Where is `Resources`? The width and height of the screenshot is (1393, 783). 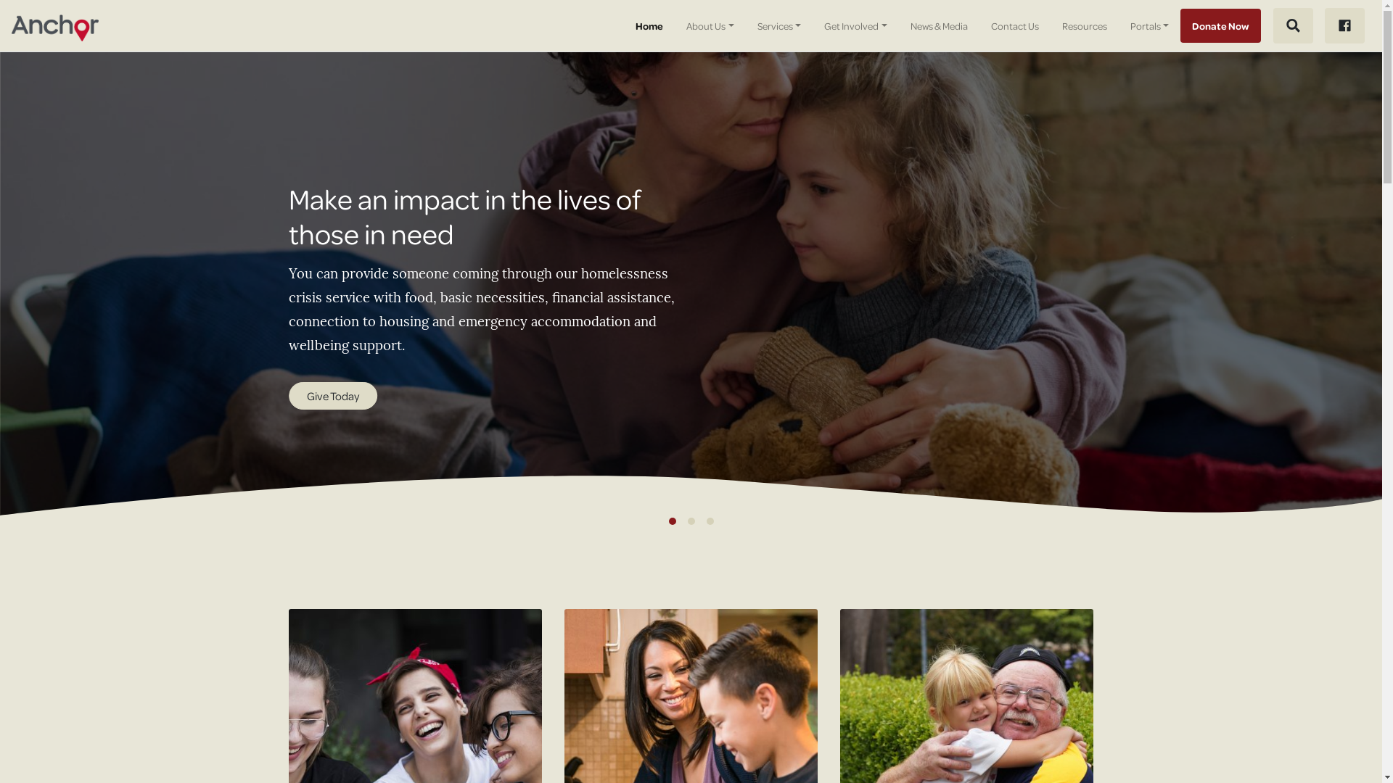 Resources is located at coordinates (1085, 26).